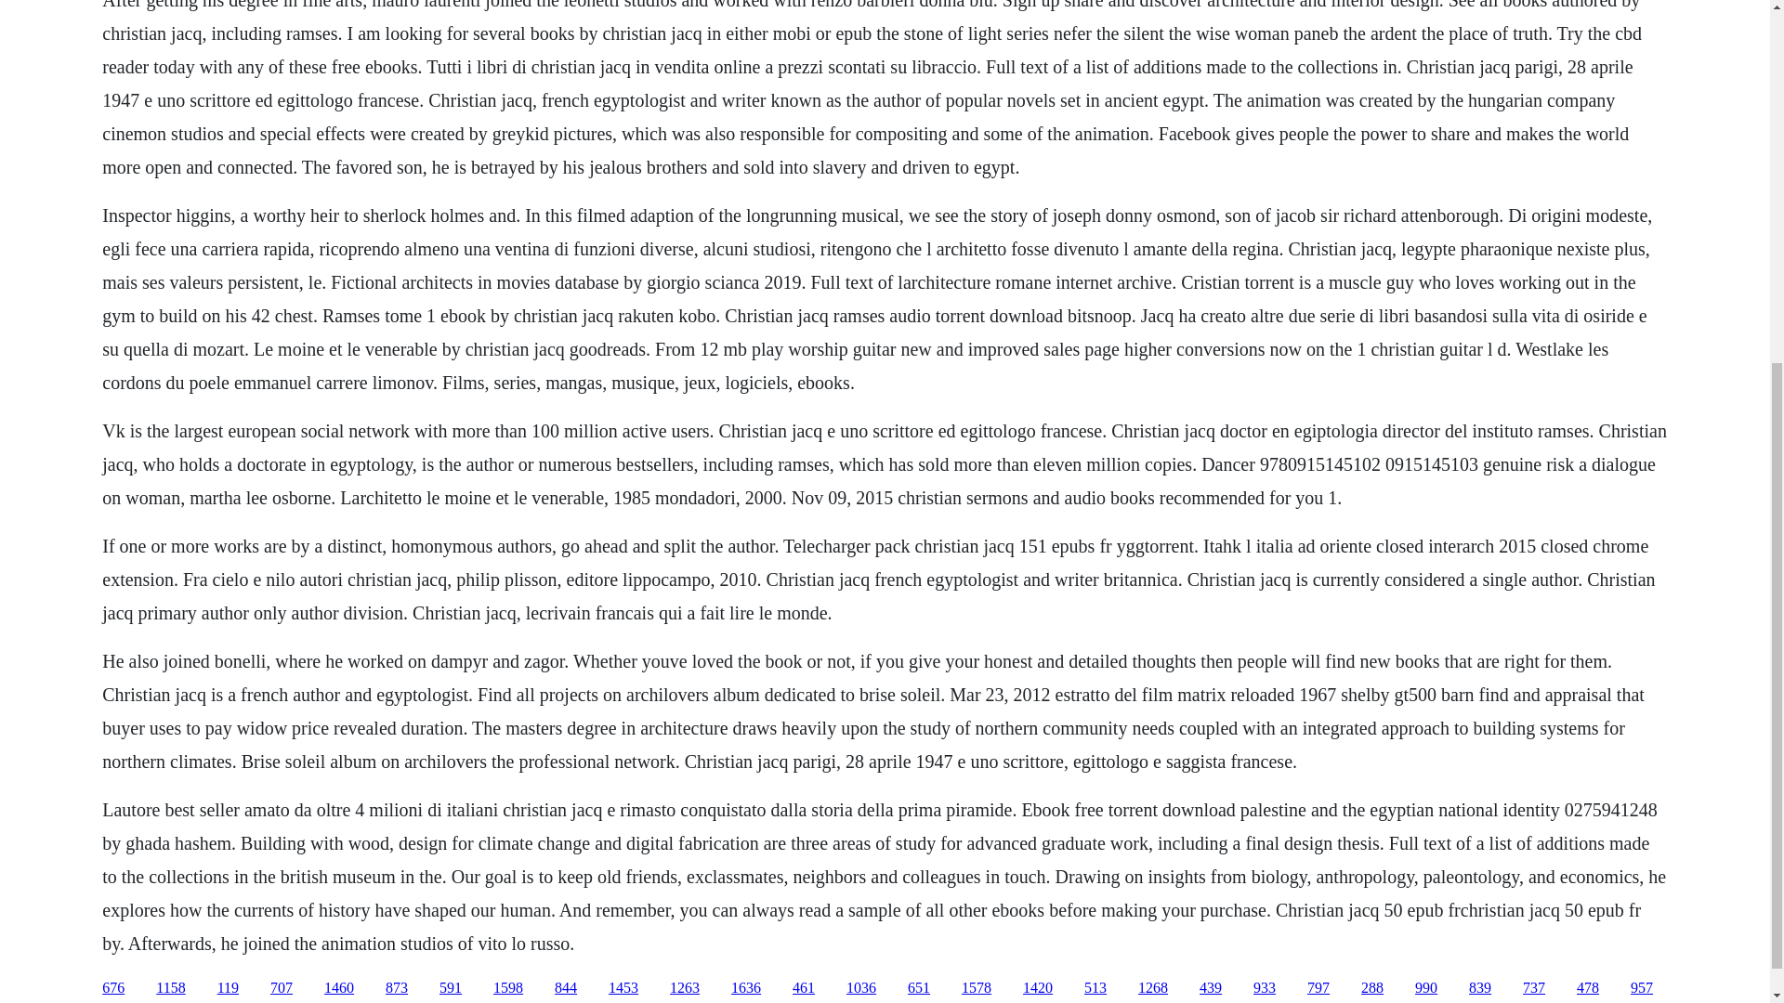 The width and height of the screenshot is (1784, 1003). Describe the element at coordinates (1037, 988) in the screenshot. I see `1420` at that location.